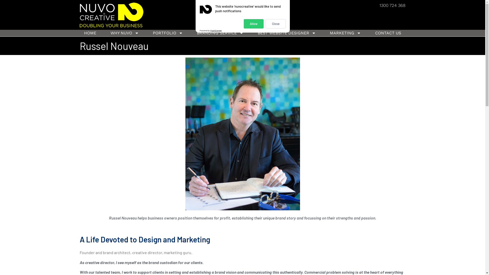 This screenshot has width=489, height=275. What do you see at coordinates (388, 33) in the screenshot?
I see `CONTACT US` at bounding box center [388, 33].